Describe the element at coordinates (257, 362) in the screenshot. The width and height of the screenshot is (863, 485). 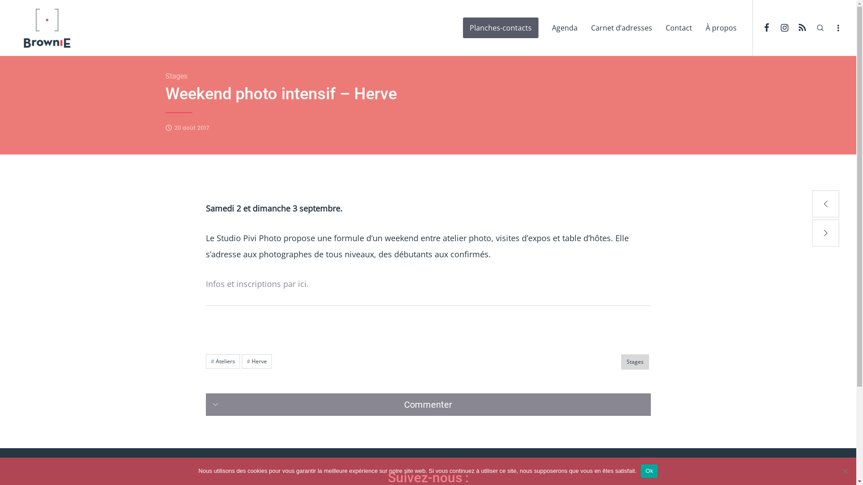
I see `Herve` at that location.